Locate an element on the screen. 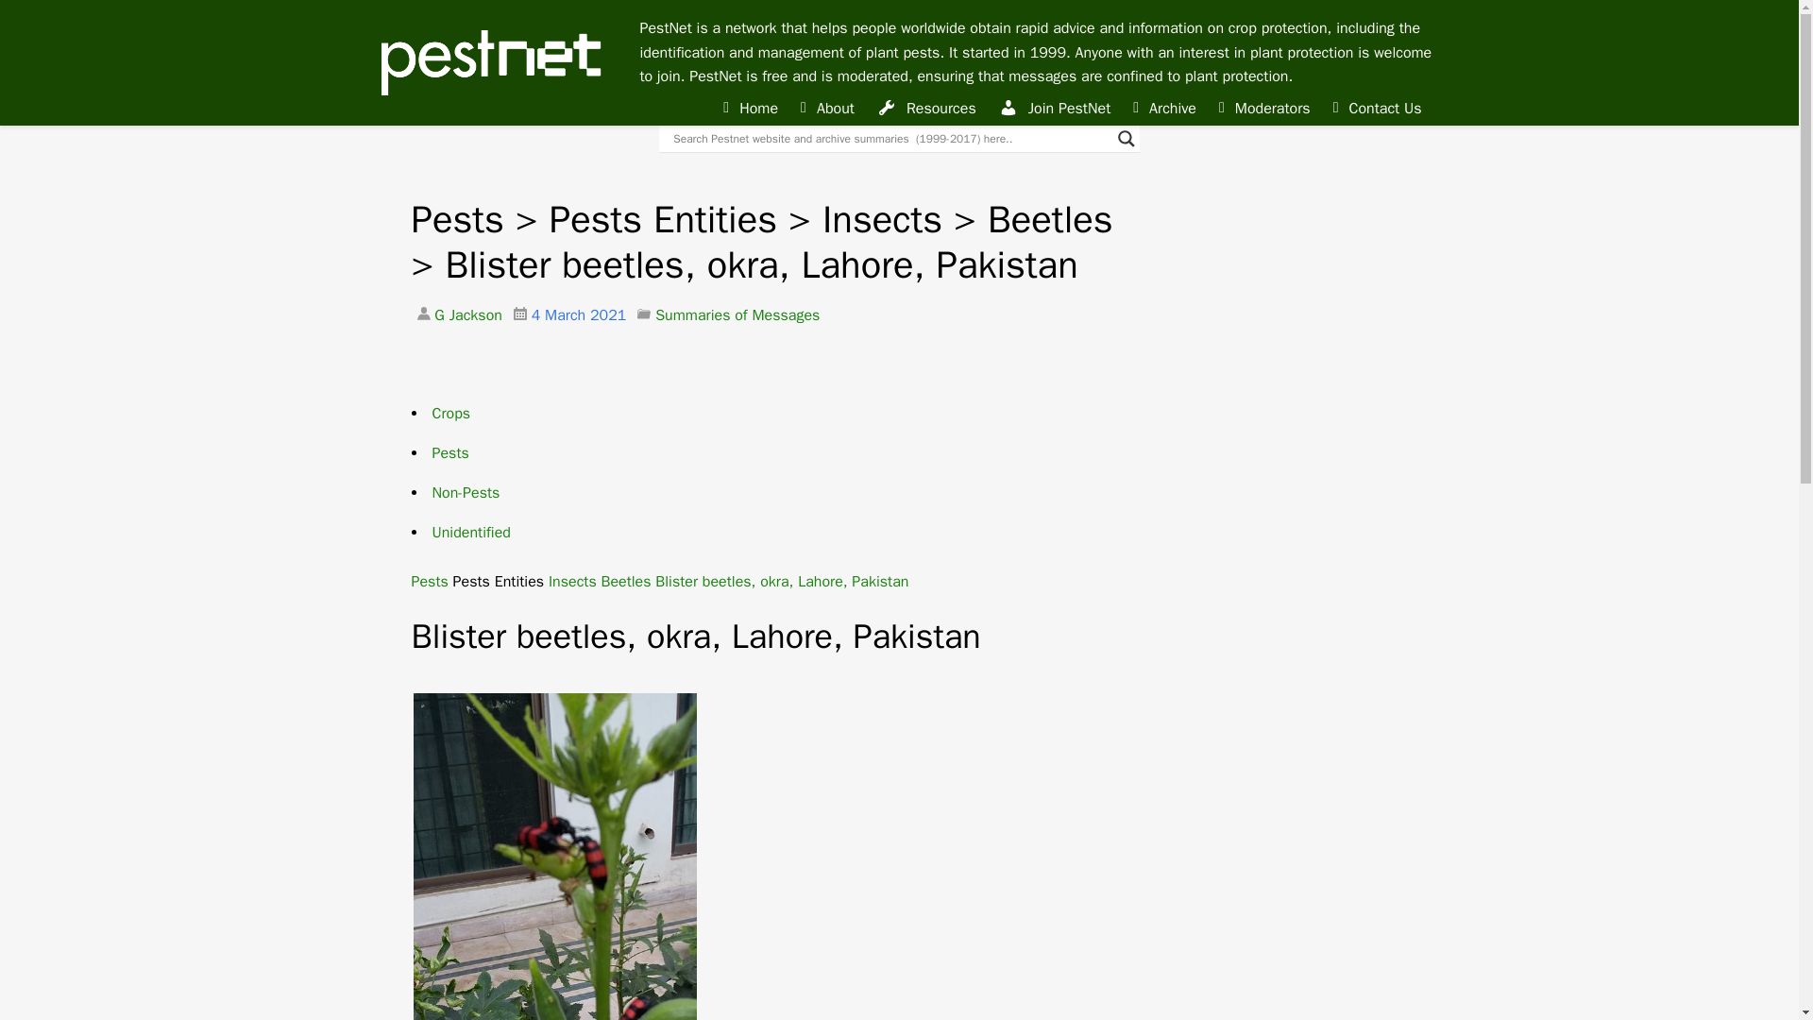  Non-Pests is located at coordinates (466, 493).